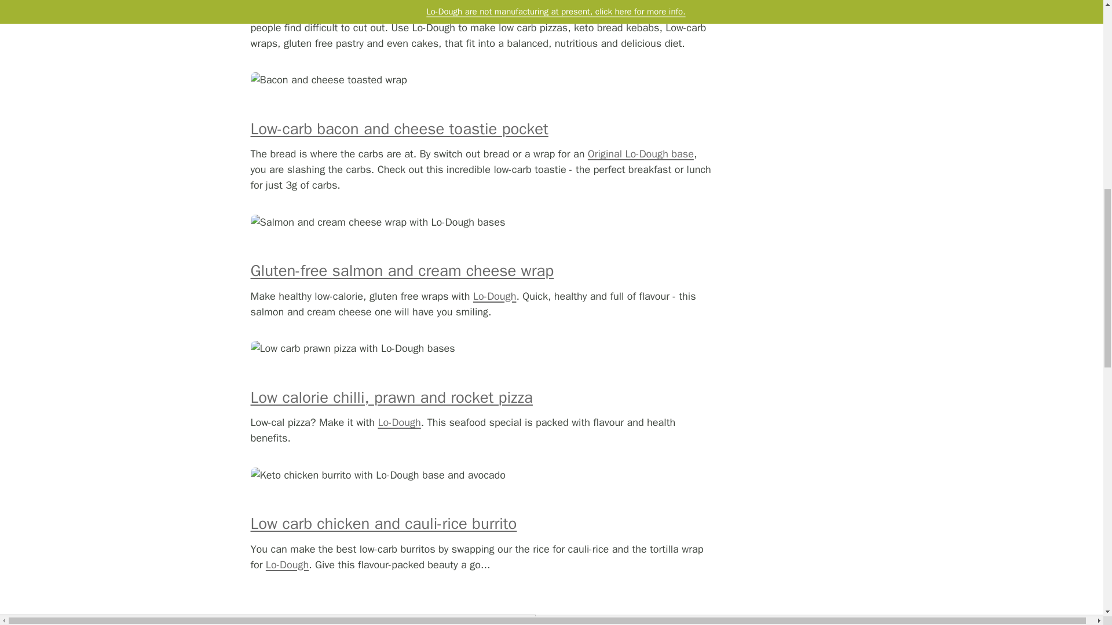  Describe the element at coordinates (287, 565) in the screenshot. I see `Lo-Dough` at that location.